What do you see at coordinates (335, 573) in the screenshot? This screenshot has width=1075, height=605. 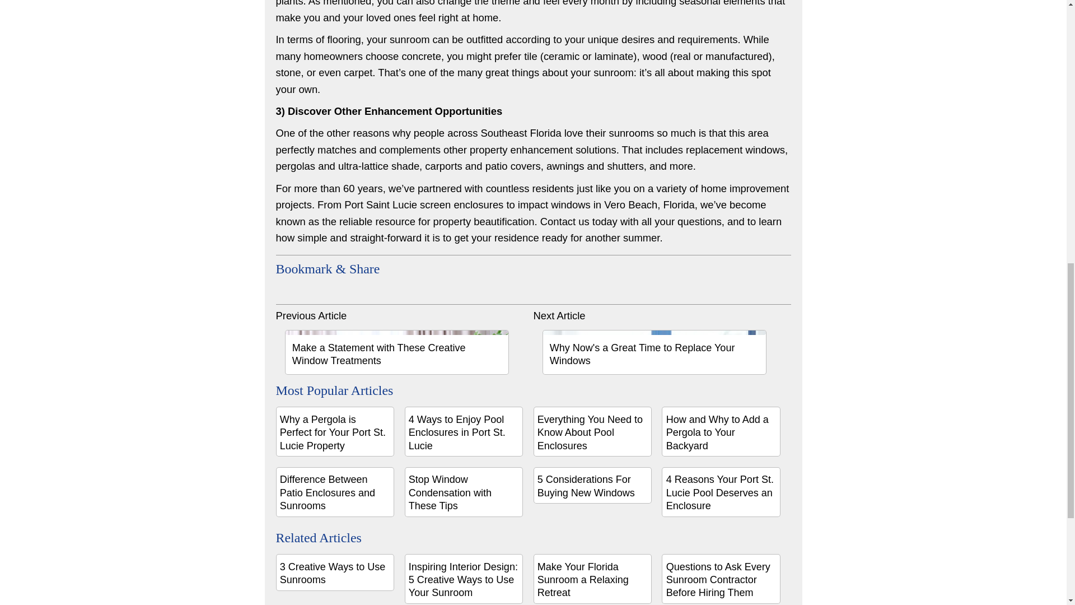 I see `3 Creative Ways to Use Sunrooms` at bounding box center [335, 573].